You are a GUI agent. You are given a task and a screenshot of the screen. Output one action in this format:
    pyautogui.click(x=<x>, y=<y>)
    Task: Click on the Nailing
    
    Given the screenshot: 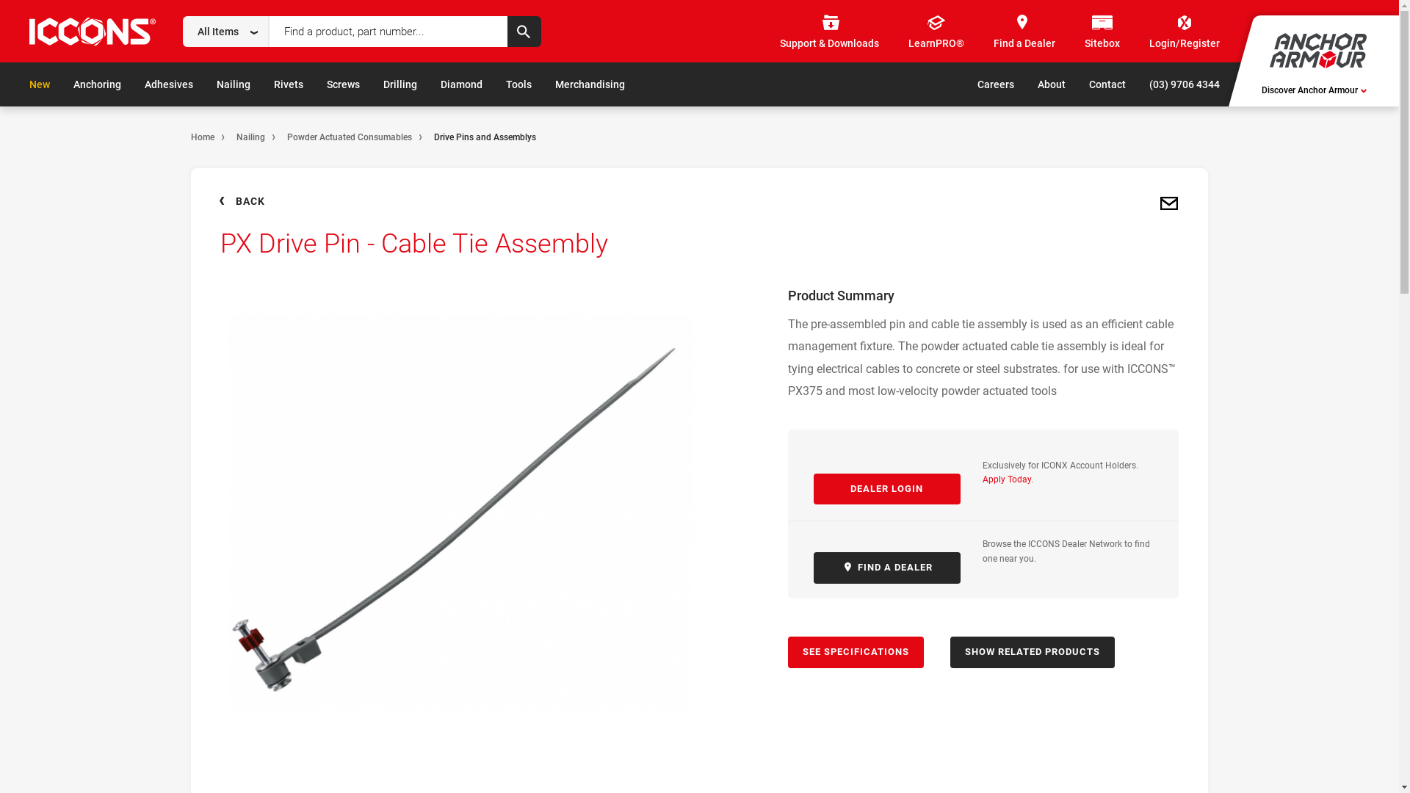 What is the action you would take?
    pyautogui.click(x=234, y=84)
    